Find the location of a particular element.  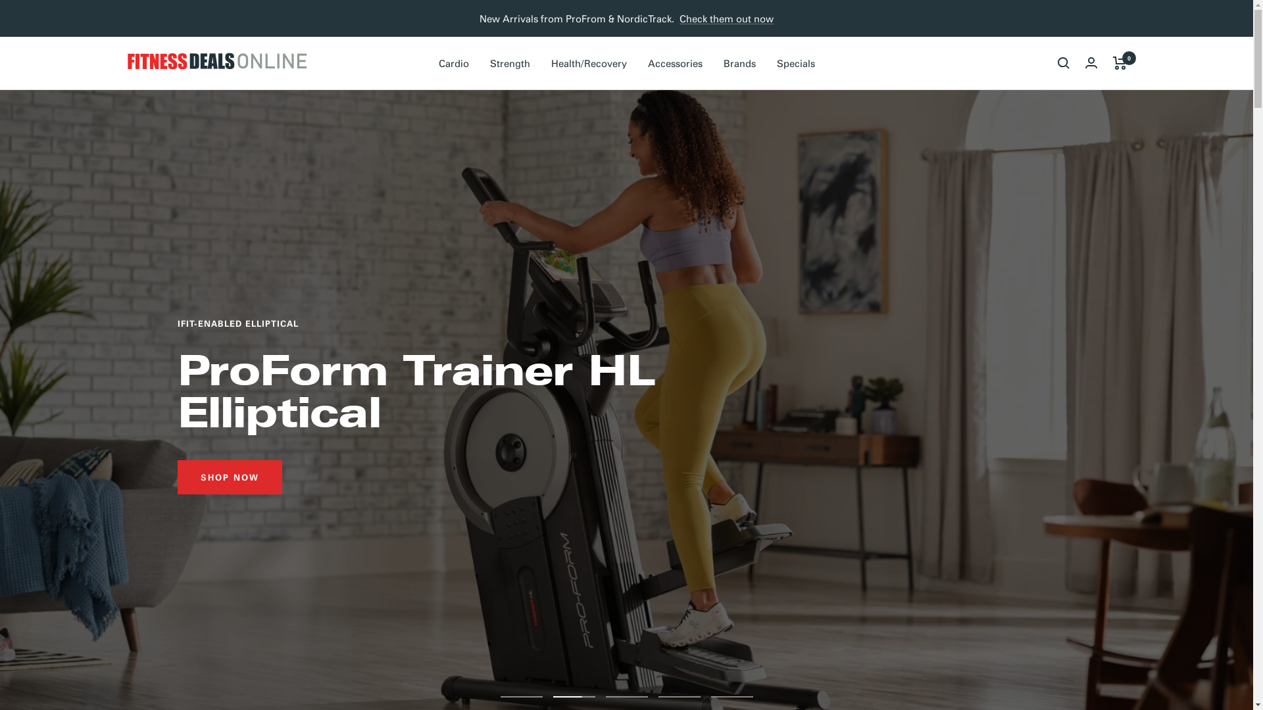

Go to slide 1 is located at coordinates (521, 697).